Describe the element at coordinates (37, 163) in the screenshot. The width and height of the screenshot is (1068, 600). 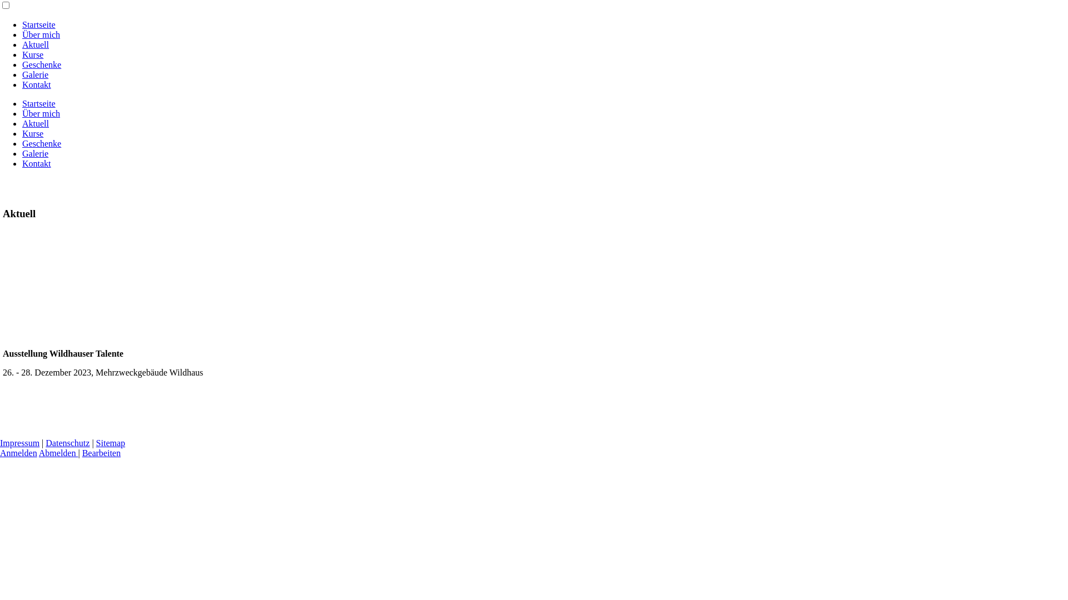
I see `Kontakt` at that location.